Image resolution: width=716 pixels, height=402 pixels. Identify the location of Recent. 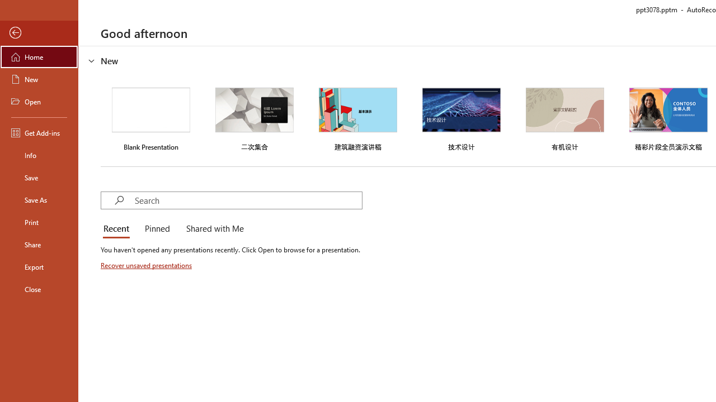
(119, 229).